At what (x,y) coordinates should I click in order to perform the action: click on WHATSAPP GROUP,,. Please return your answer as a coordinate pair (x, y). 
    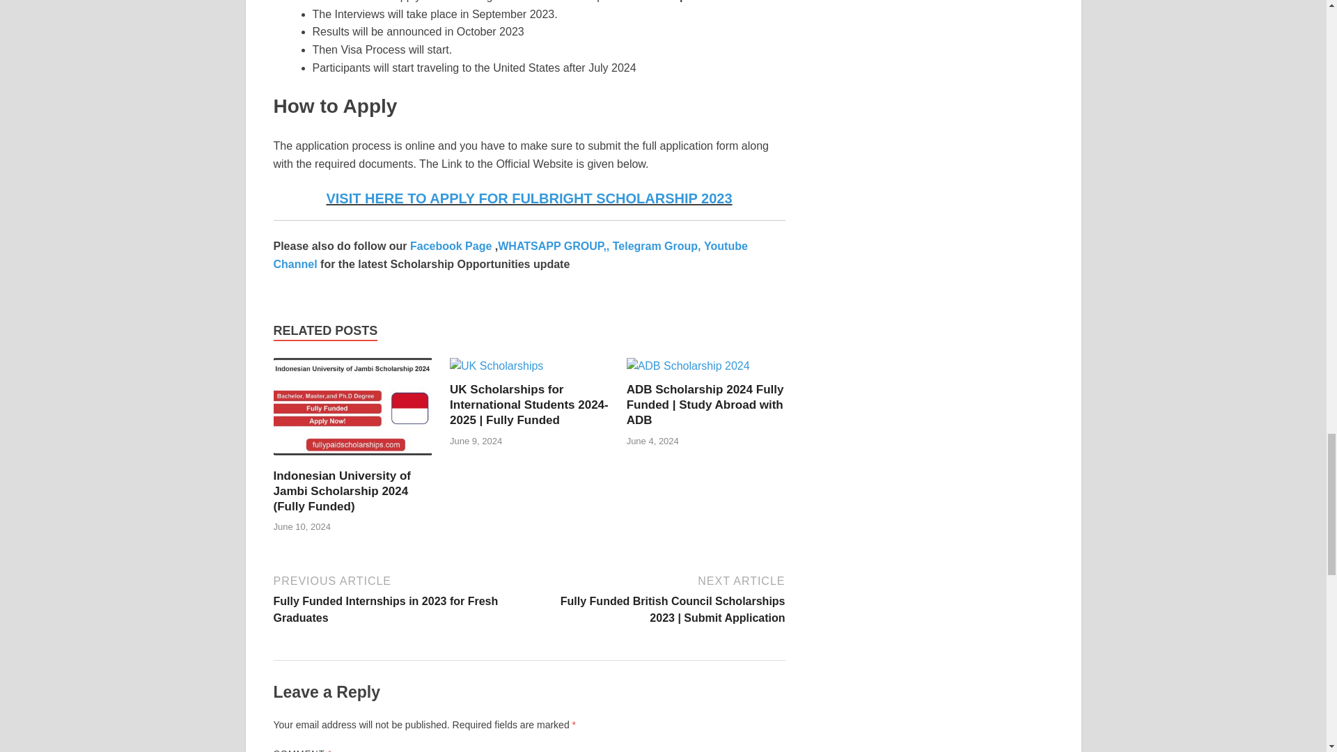
    Looking at the image, I should click on (554, 245).